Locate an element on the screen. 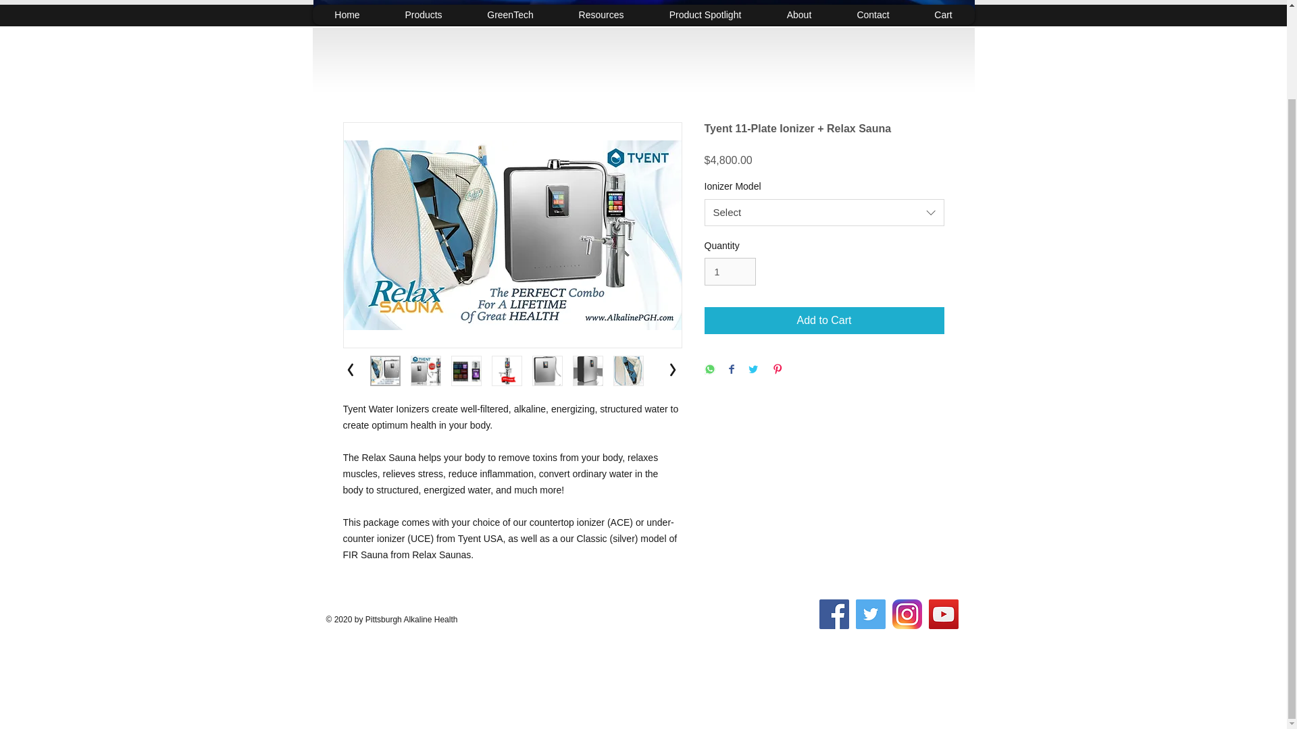 This screenshot has height=729, width=1297. Pittsburgh Alkaline Water is located at coordinates (644, 9).